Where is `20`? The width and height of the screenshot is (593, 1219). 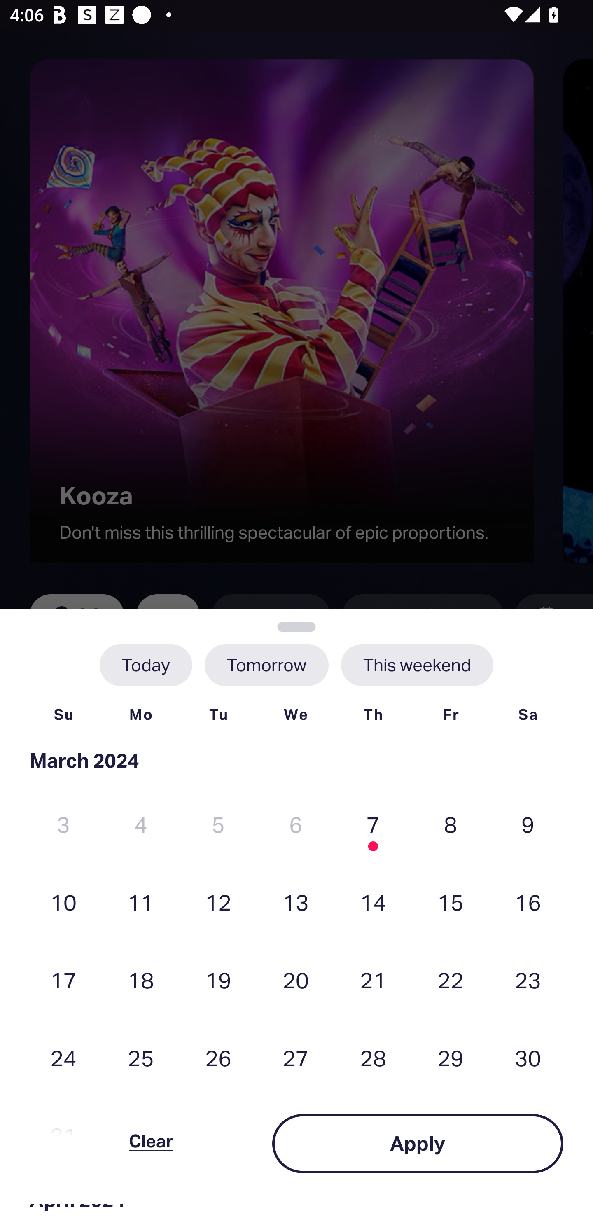 20 is located at coordinates (296, 980).